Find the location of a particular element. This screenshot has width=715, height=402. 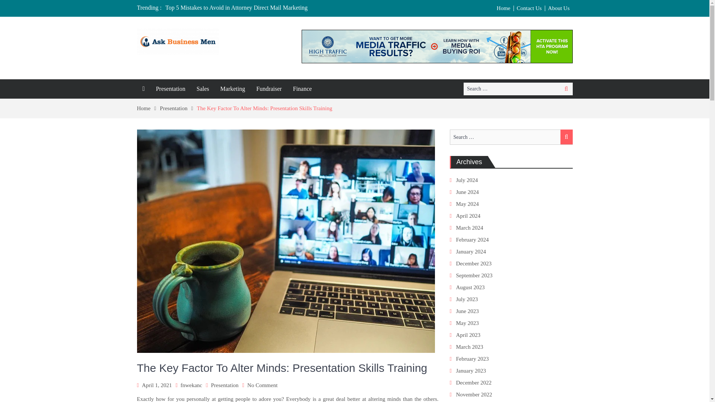

Marketing is located at coordinates (233, 88).